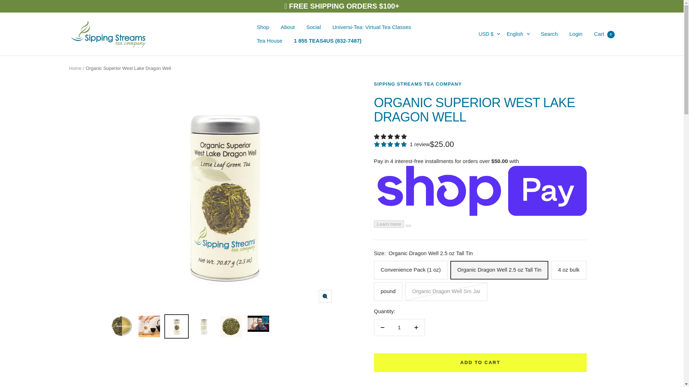 The width and height of the screenshot is (689, 387). I want to click on BIF, so click(482, 200).